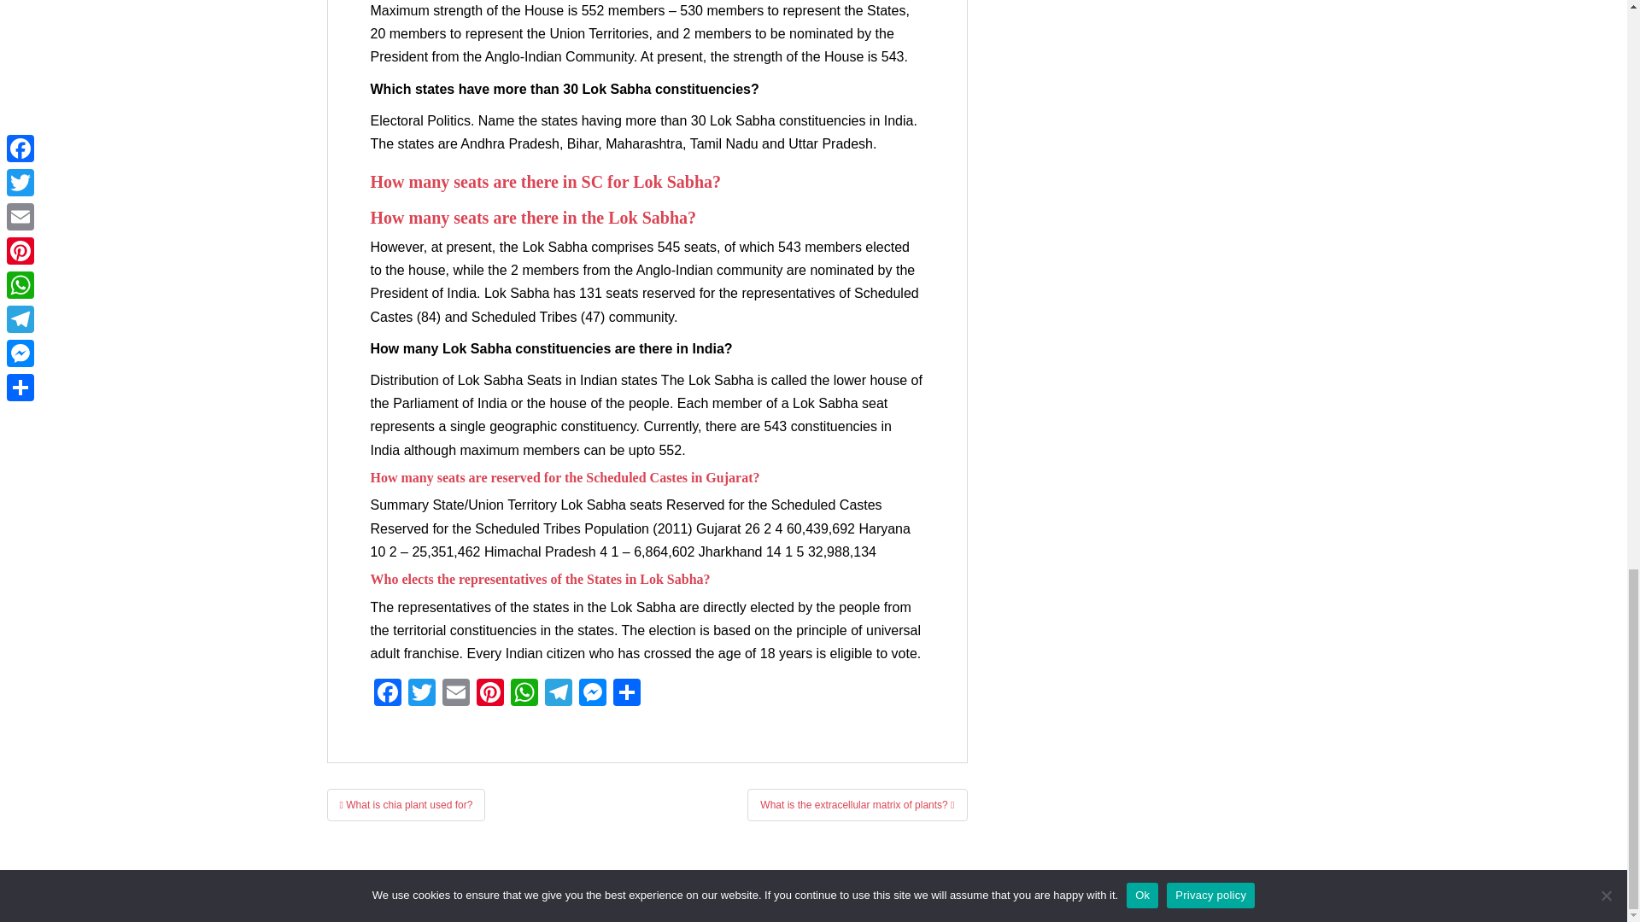  I want to click on Messenger, so click(593, 693).